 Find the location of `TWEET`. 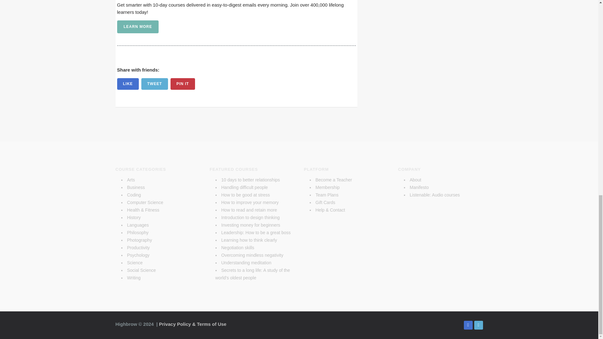

TWEET is located at coordinates (155, 84).